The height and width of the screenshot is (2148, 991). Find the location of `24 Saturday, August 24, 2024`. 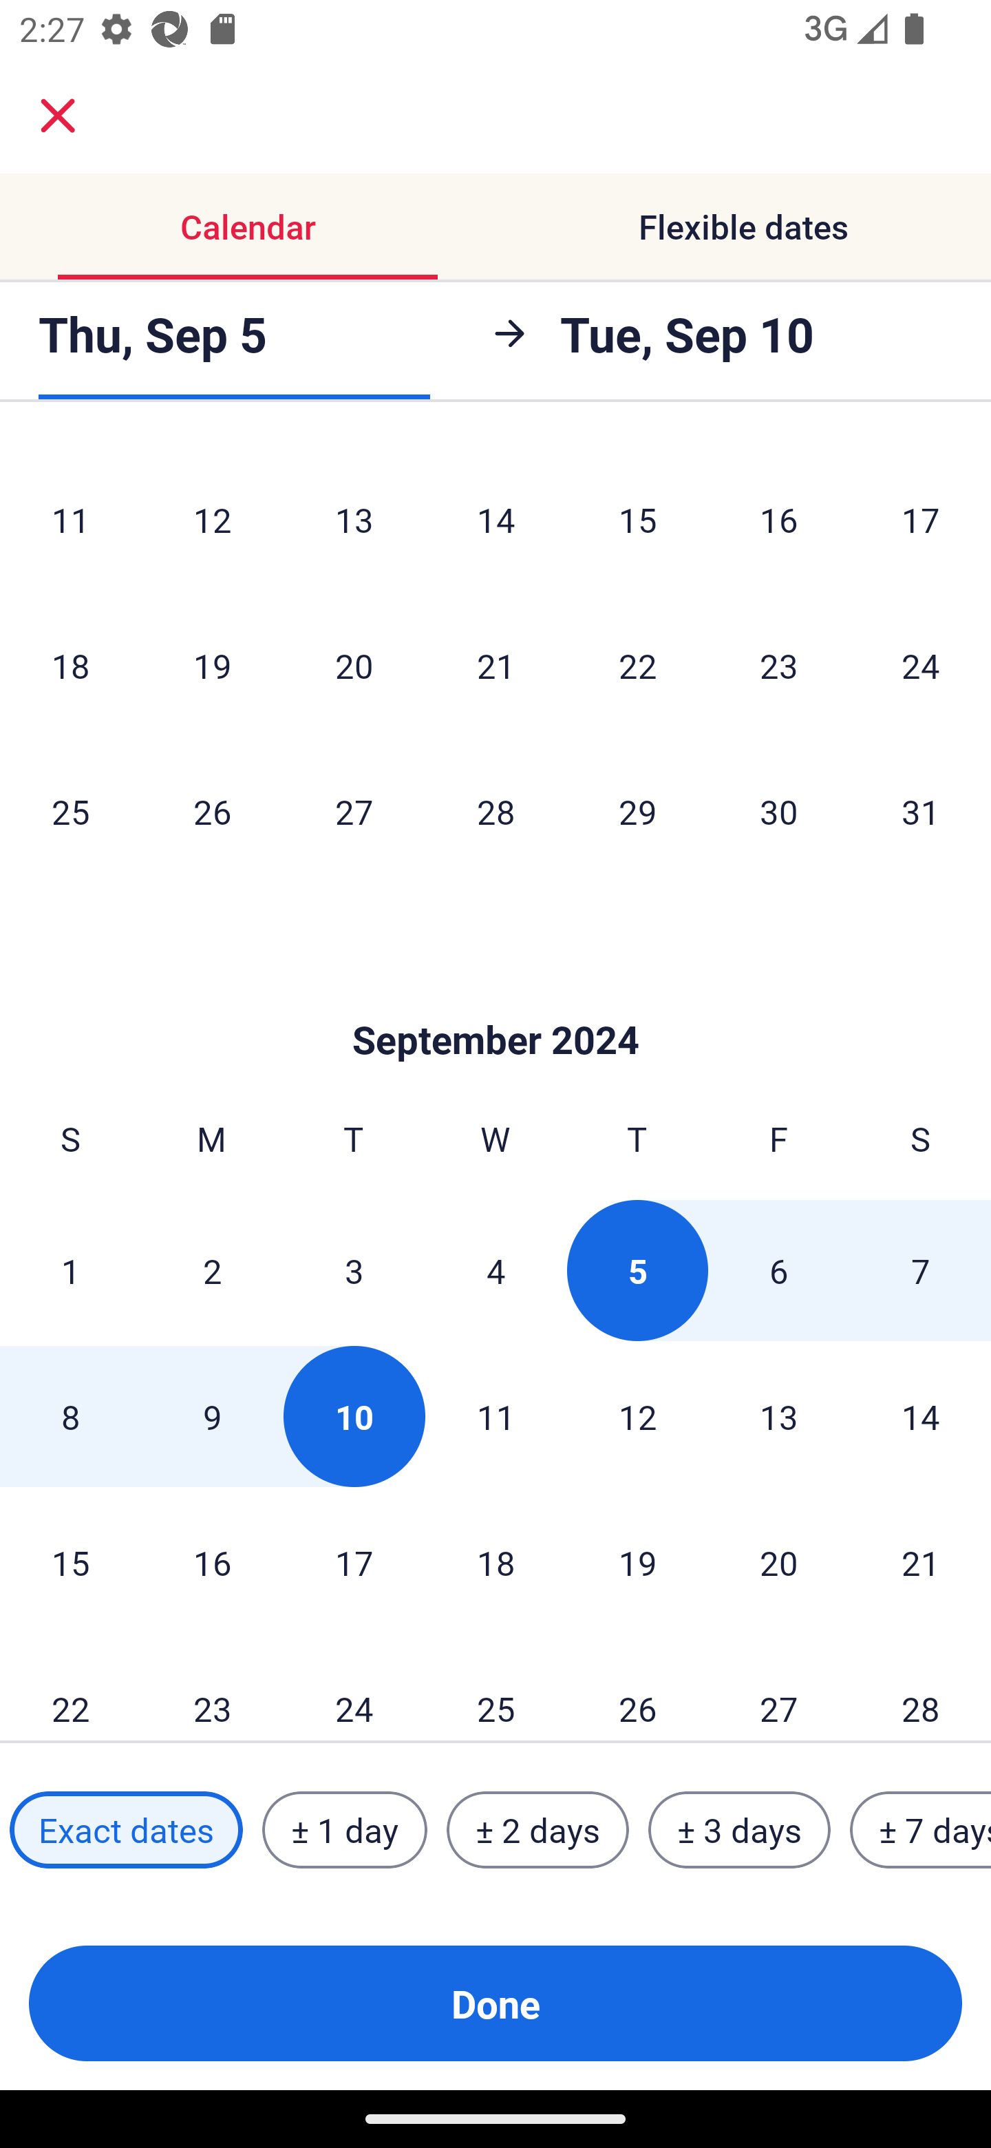

24 Saturday, August 24, 2024 is located at coordinates (921, 666).